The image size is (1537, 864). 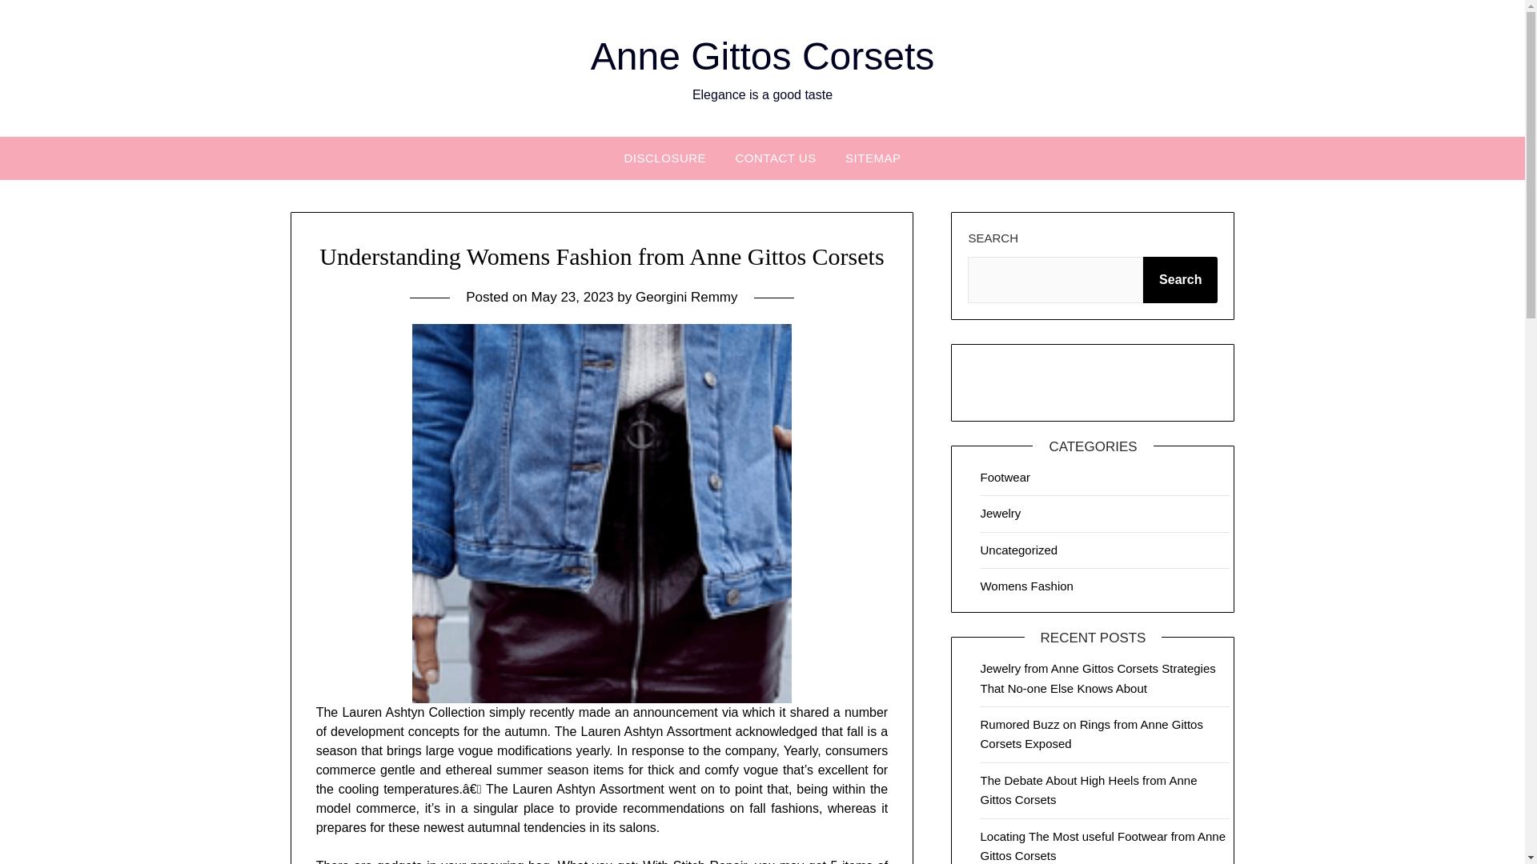 What do you see at coordinates (687, 297) in the screenshot?
I see `Georgini Remmy` at bounding box center [687, 297].